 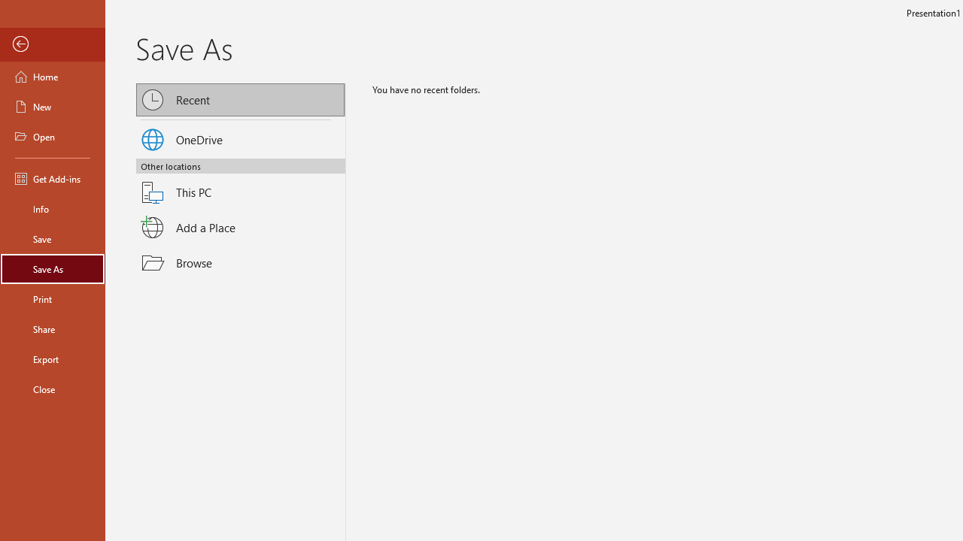 What do you see at coordinates (241, 263) in the screenshot?
I see `Browse` at bounding box center [241, 263].